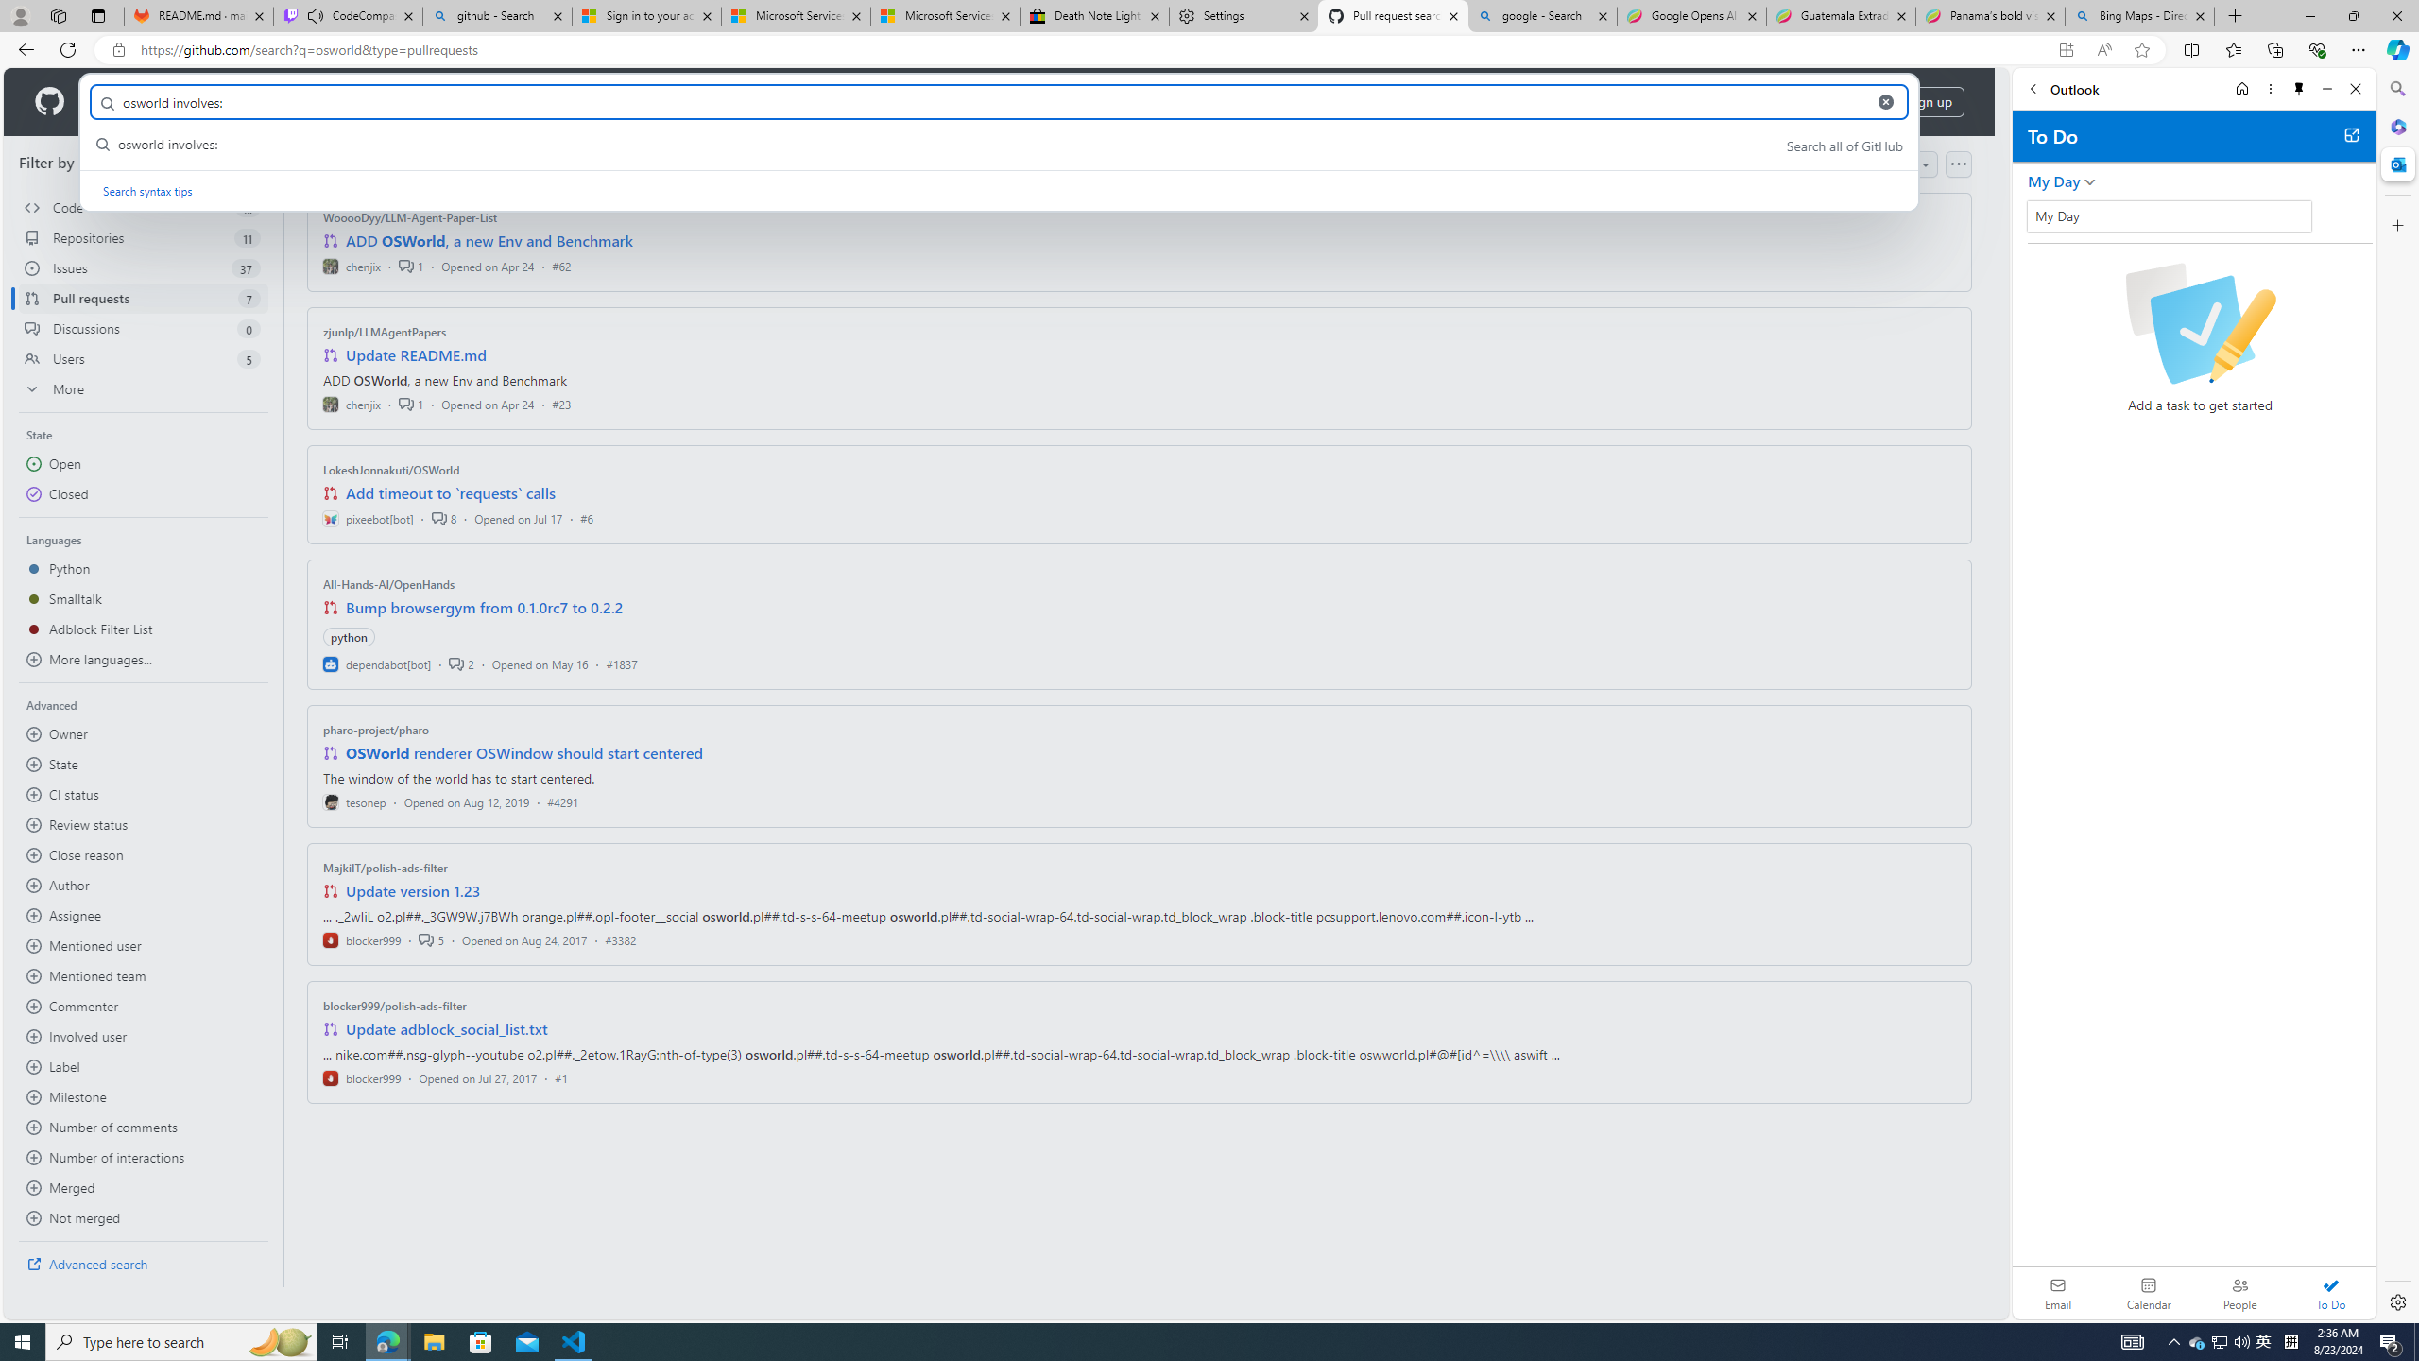 This screenshot has width=2419, height=1361. Describe the element at coordinates (586, 518) in the screenshot. I see `#6` at that location.